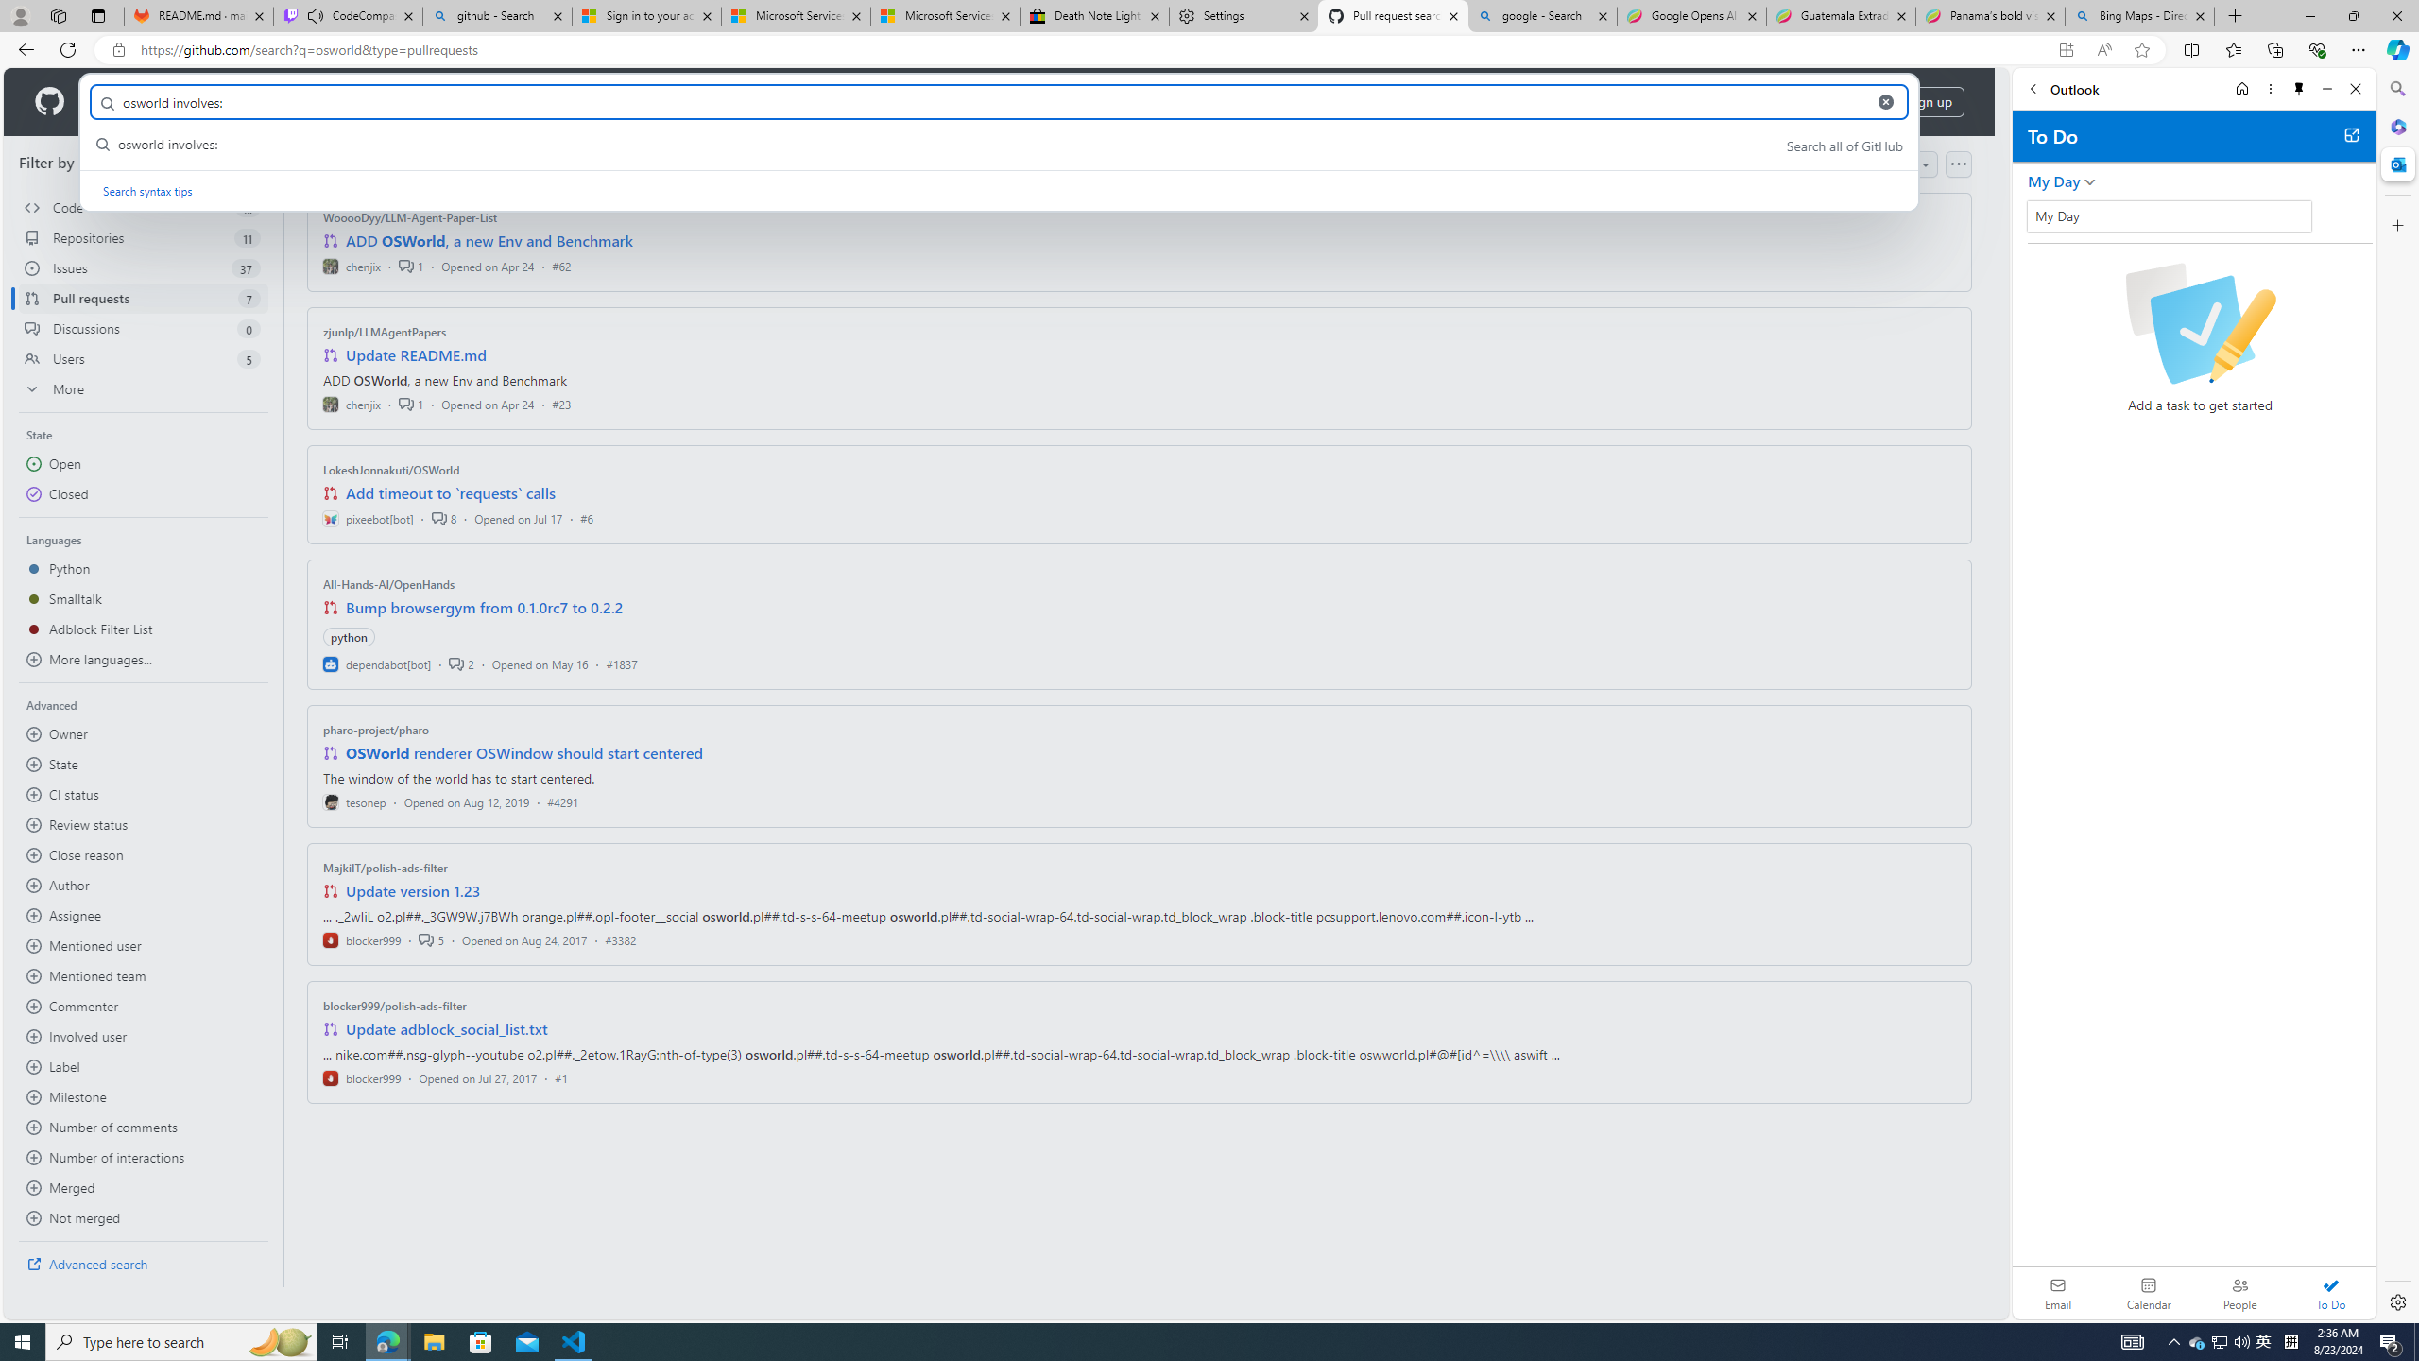 This screenshot has width=2419, height=1361. Describe the element at coordinates (586, 518) in the screenshot. I see `#6` at that location.